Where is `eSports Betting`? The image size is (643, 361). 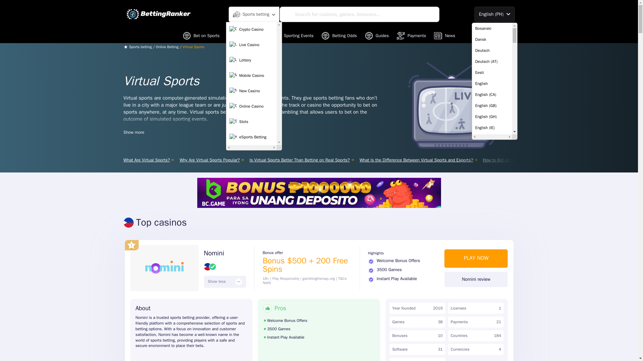
eSports Betting is located at coordinates (251, 137).